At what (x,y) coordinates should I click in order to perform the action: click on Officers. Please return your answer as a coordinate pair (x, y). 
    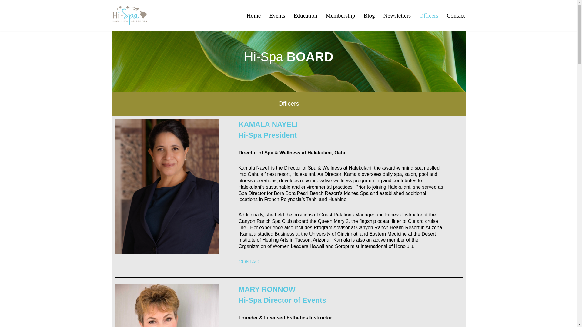
    Looking at the image, I should click on (429, 16).